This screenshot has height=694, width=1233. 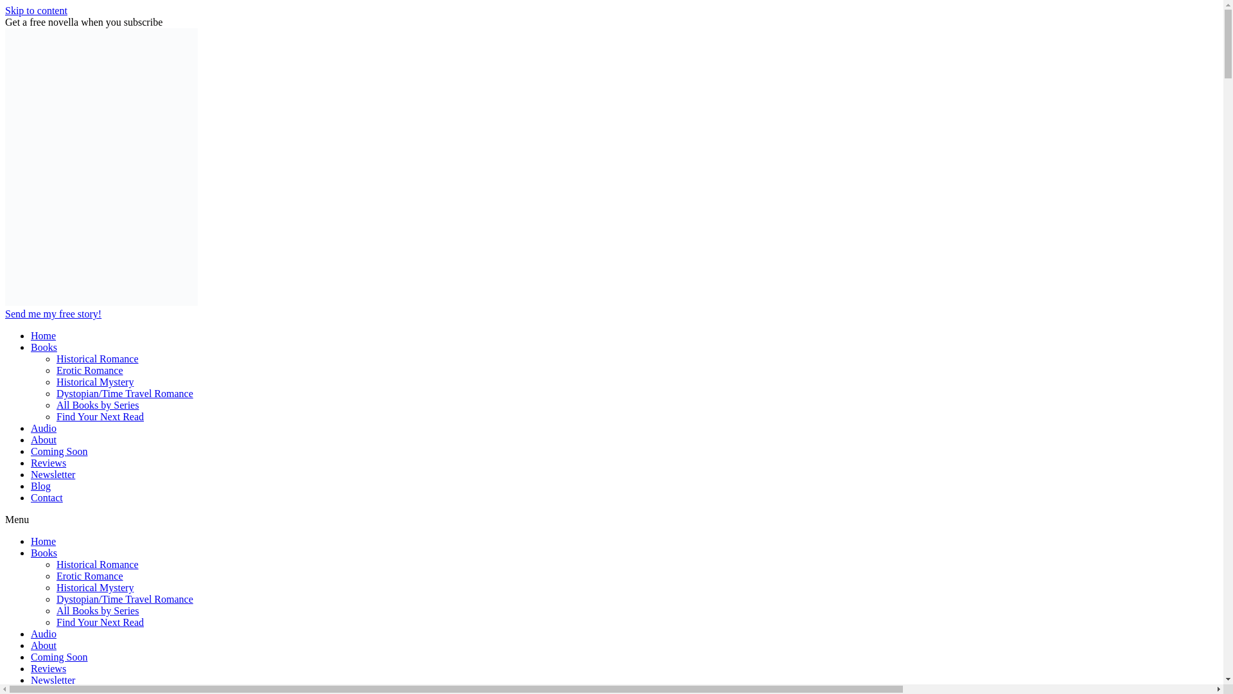 I want to click on Erotic Romance, so click(x=90, y=370).